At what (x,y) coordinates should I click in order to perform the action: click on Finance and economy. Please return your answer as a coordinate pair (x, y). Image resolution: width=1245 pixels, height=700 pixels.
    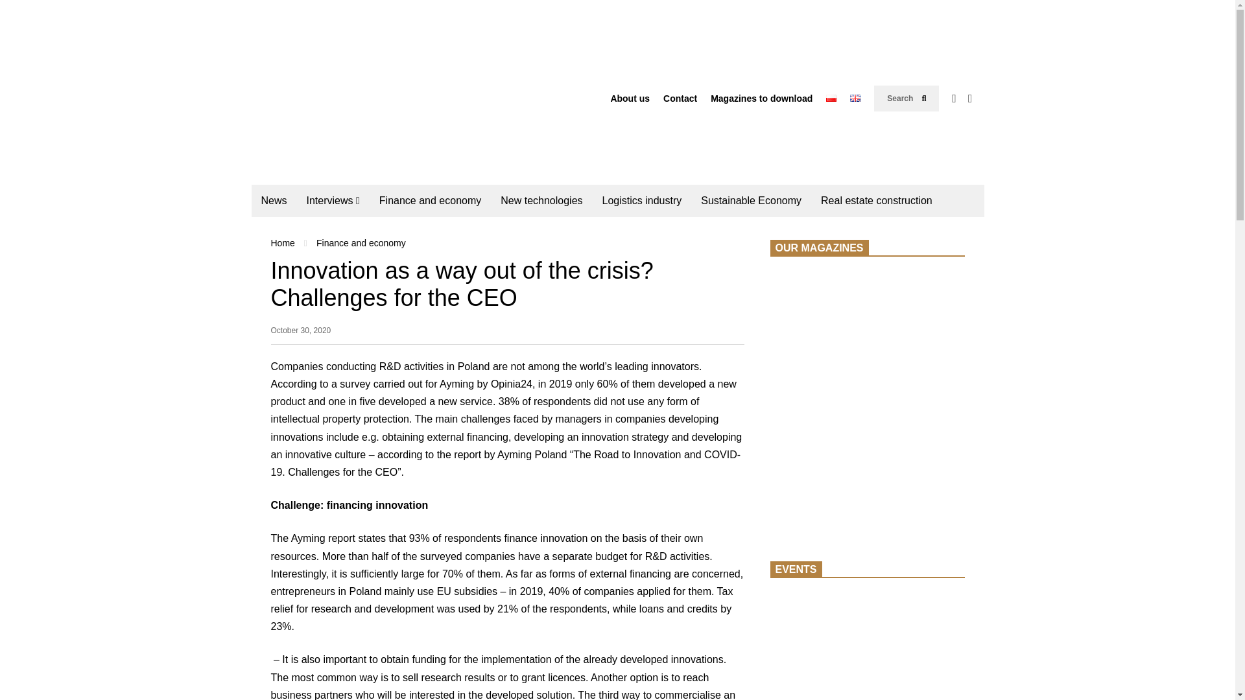
    Looking at the image, I should click on (430, 201).